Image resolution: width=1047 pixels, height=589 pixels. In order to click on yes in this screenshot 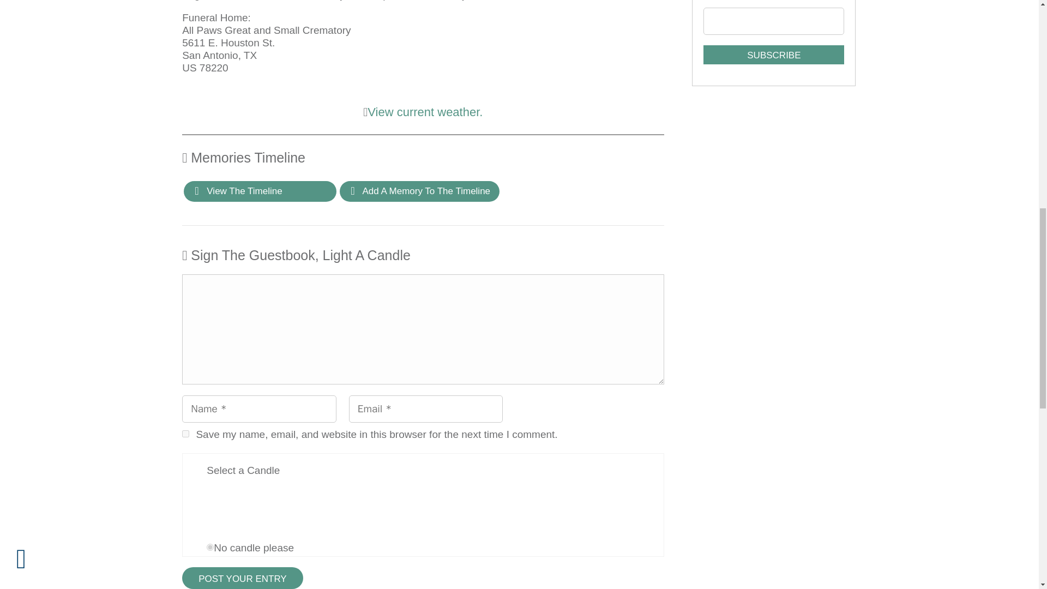, I will do `click(185, 433)`.